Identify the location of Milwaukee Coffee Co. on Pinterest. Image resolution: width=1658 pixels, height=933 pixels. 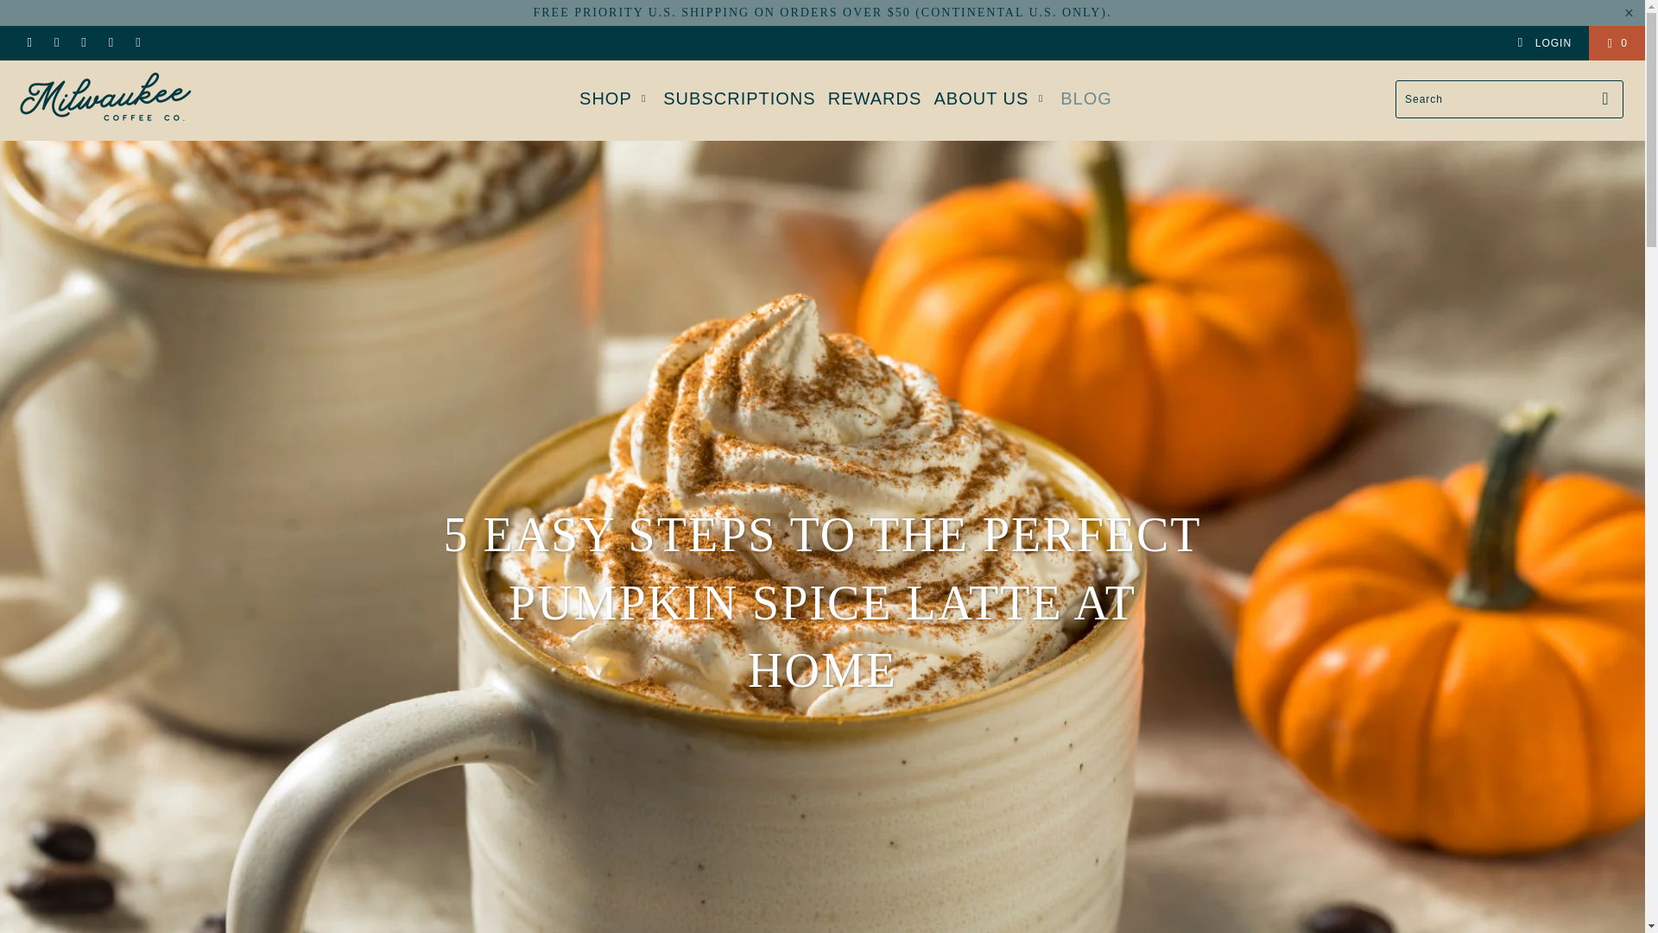
(83, 43).